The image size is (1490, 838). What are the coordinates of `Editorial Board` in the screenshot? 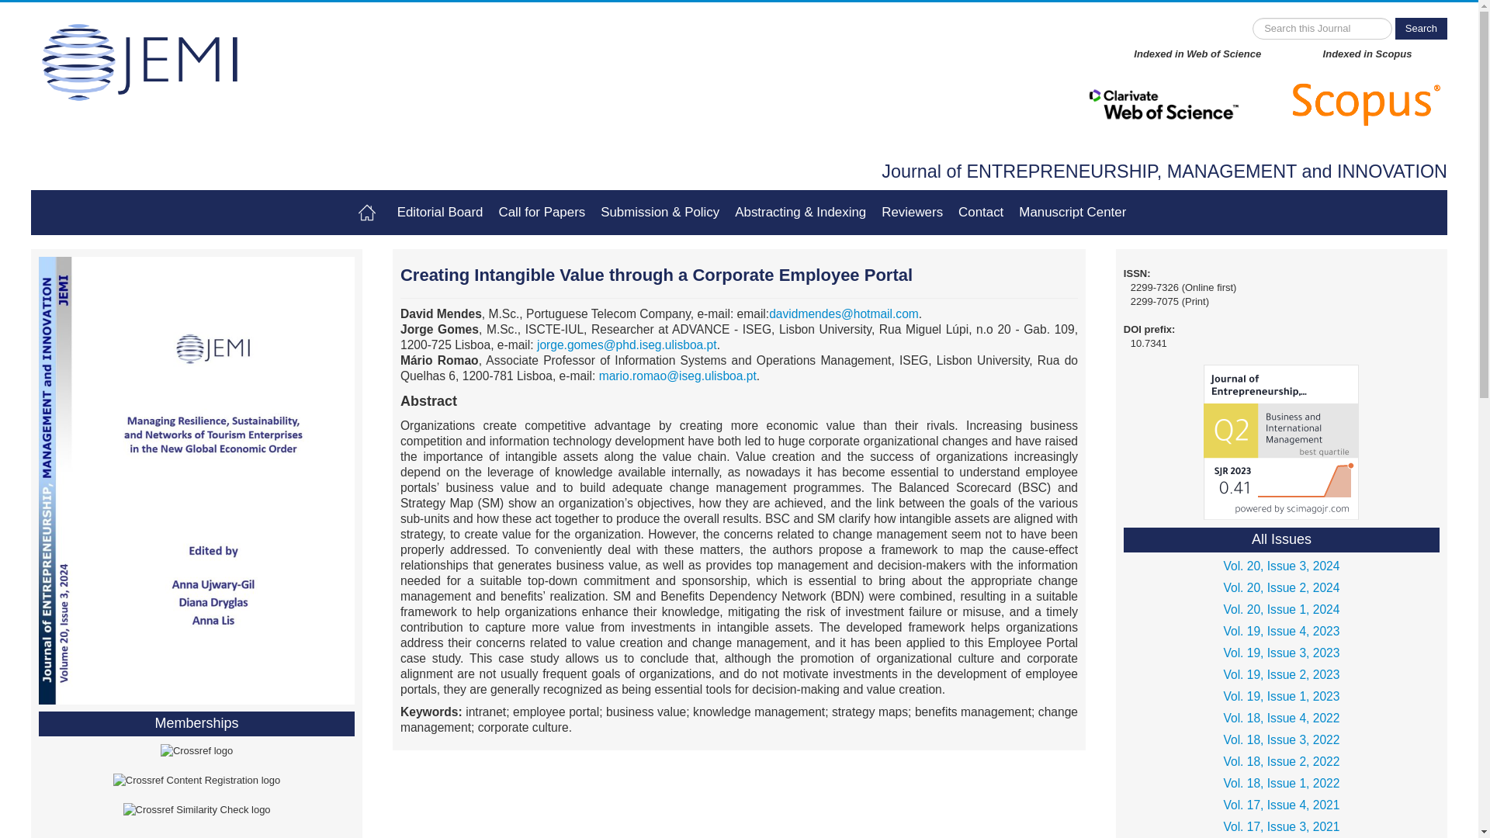 It's located at (440, 213).